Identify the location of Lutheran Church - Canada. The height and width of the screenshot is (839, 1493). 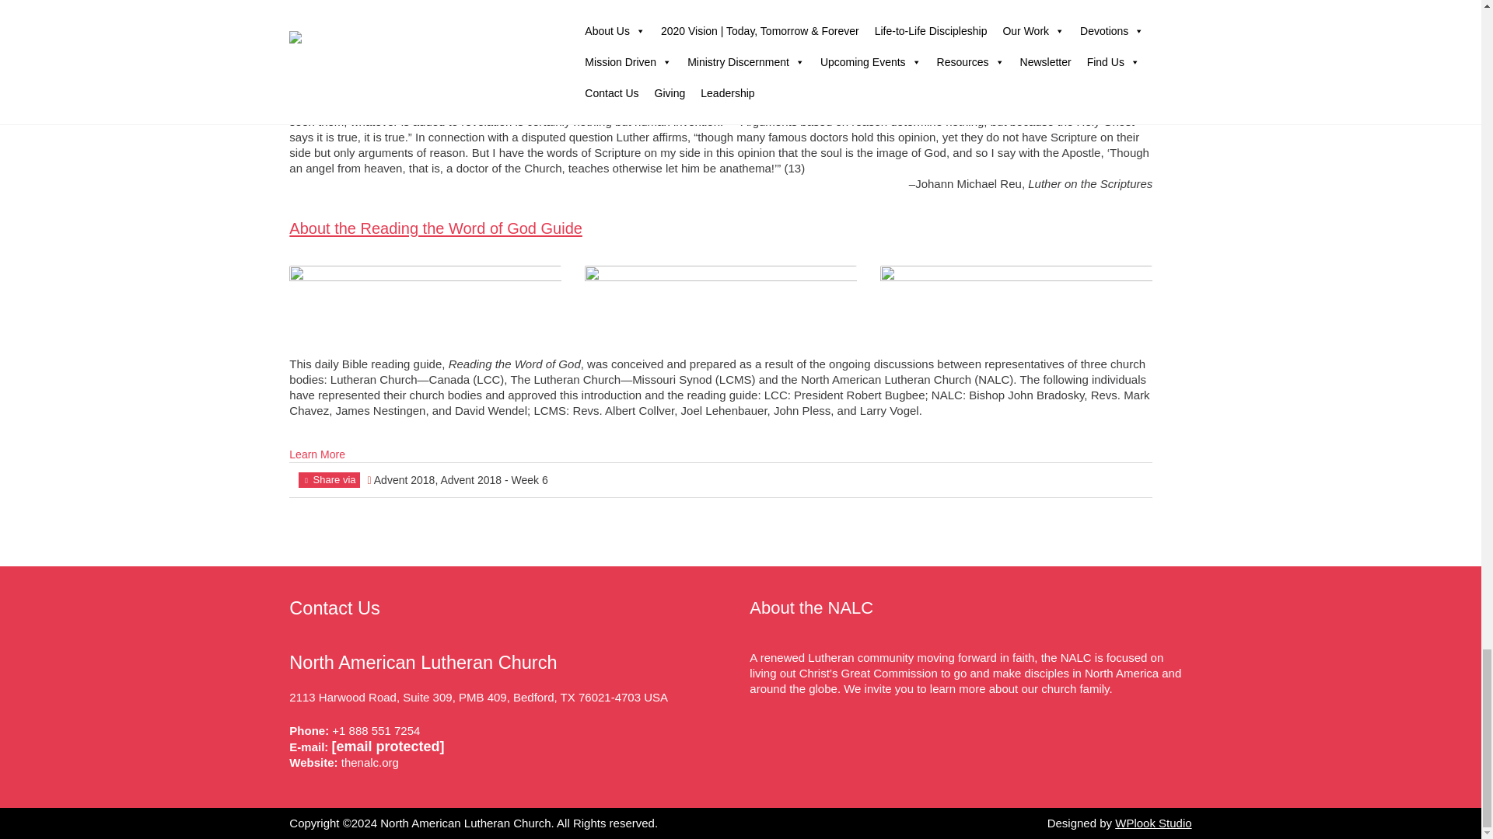
(721, 299).